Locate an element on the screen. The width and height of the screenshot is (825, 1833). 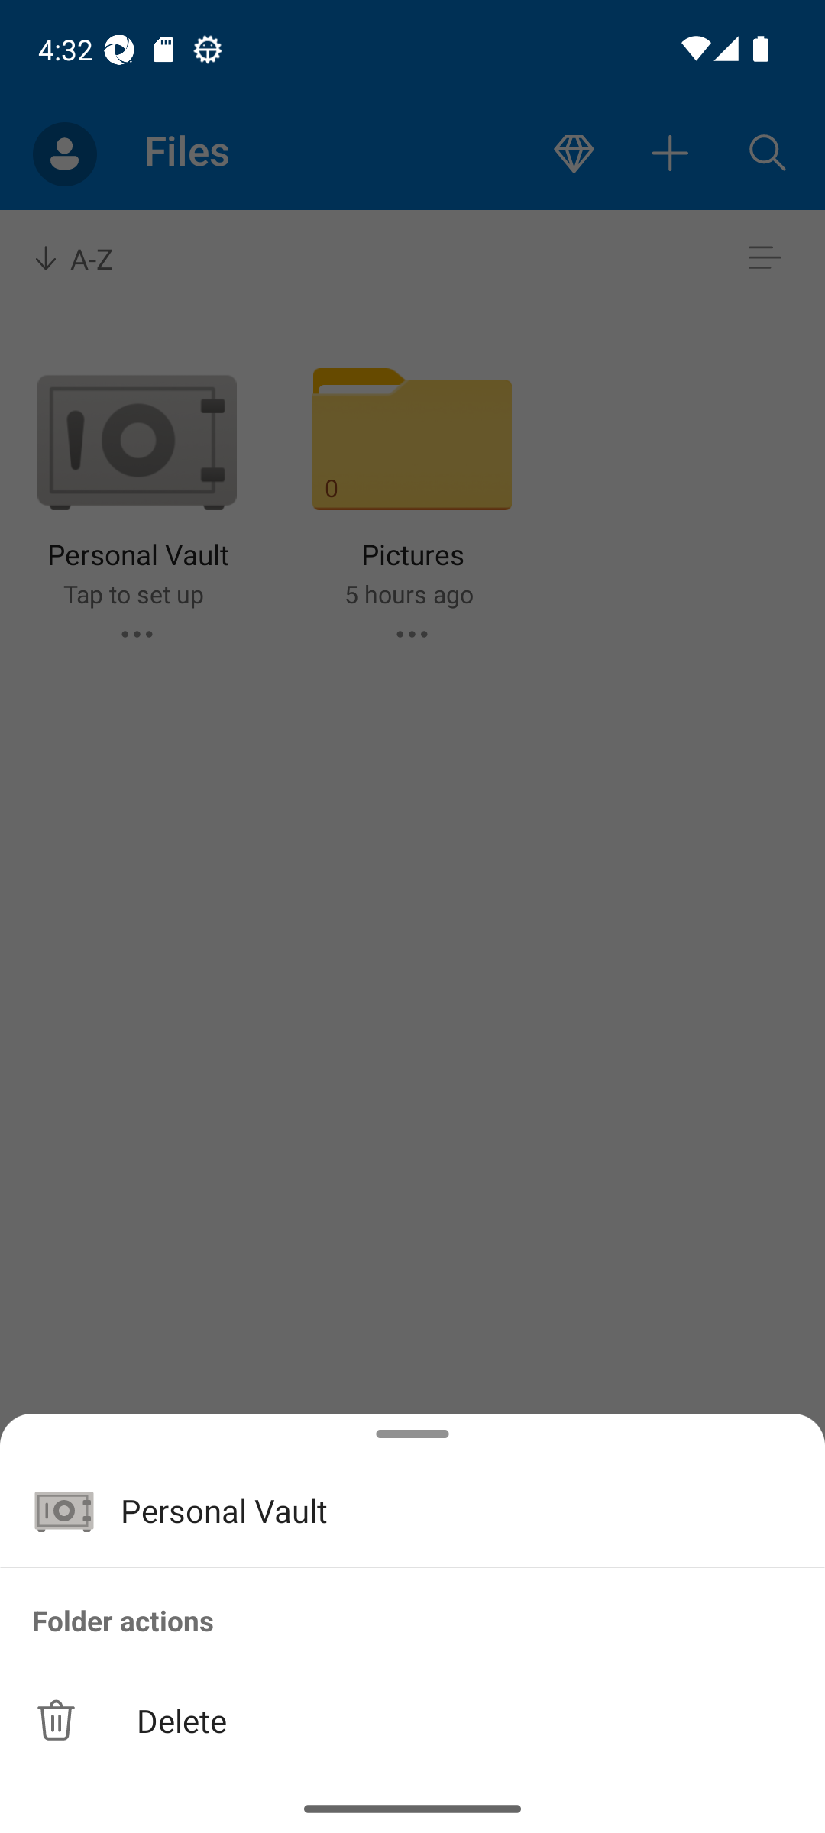
Delete button Delete is located at coordinates (412, 1720).